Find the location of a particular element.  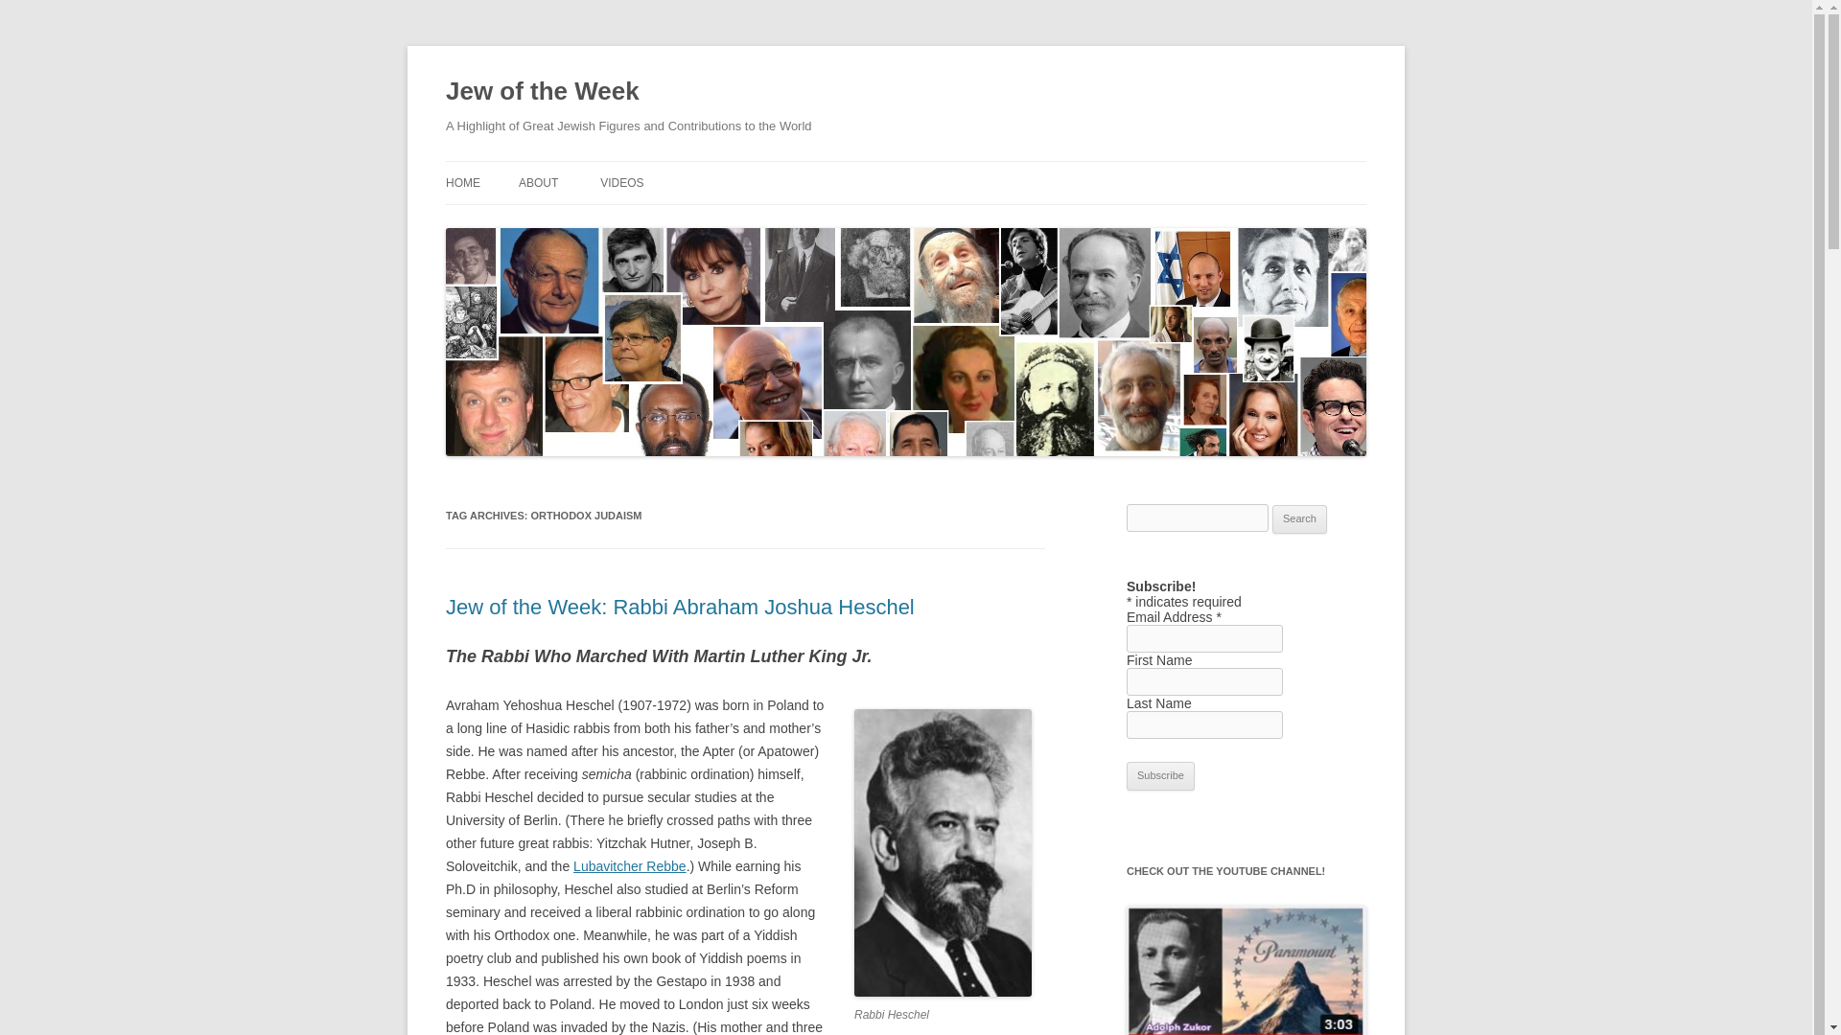

Search is located at coordinates (1299, 519).